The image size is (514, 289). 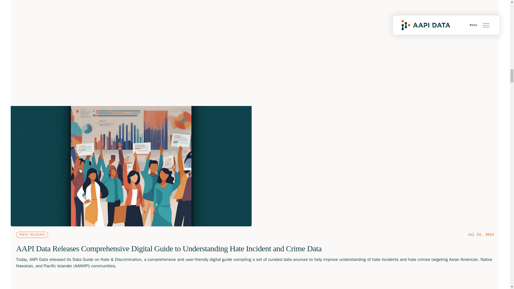 What do you see at coordinates (32, 235) in the screenshot?
I see `PRESS RELEASES` at bounding box center [32, 235].